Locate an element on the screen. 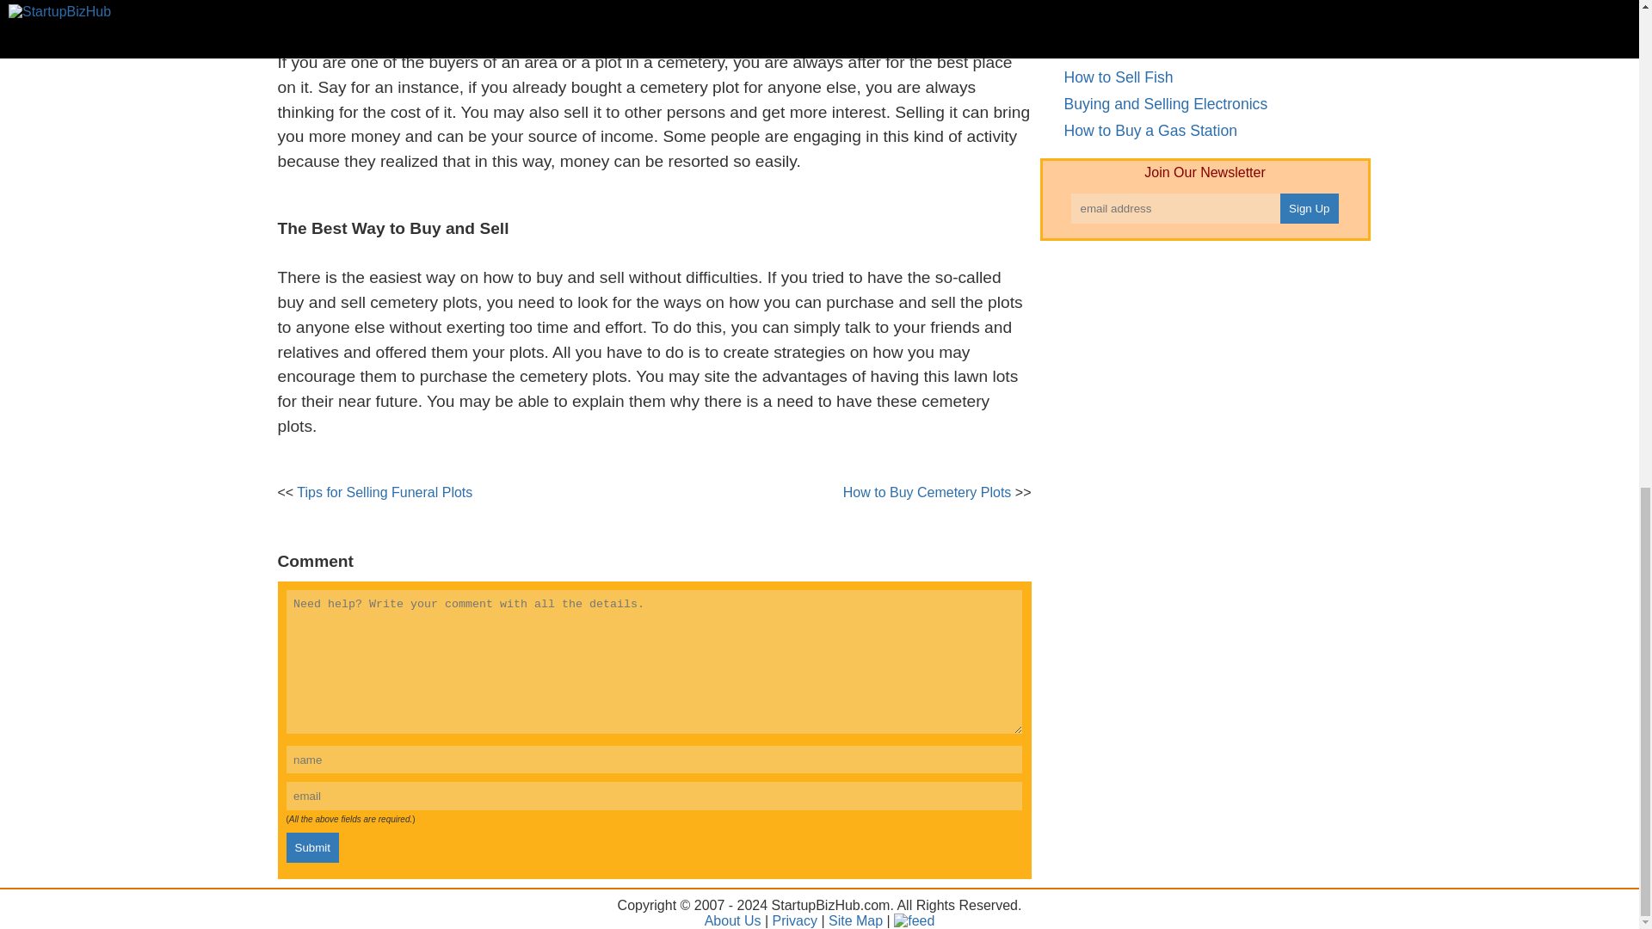  How to Buy Cemetery Plots is located at coordinates (927, 492).